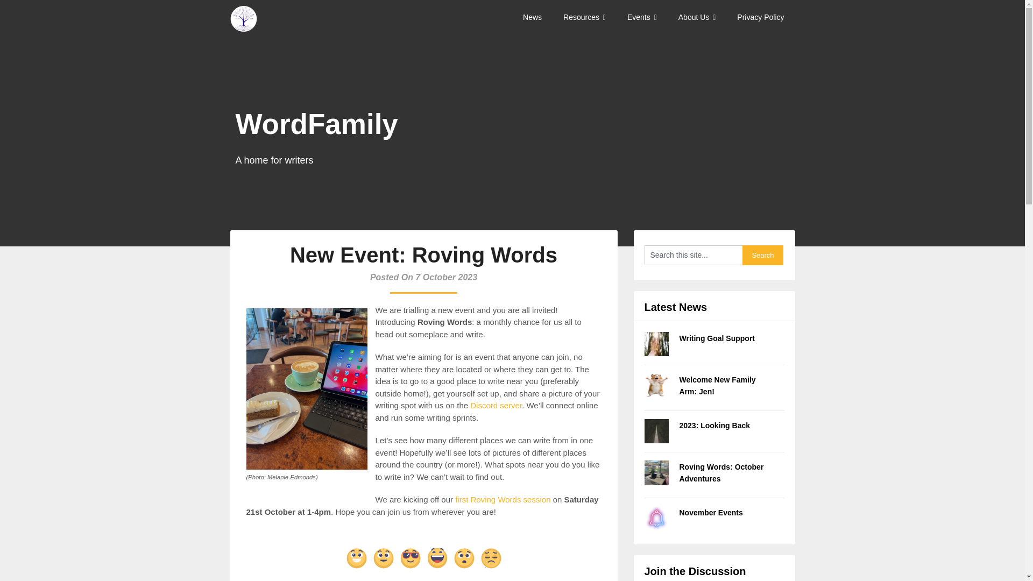 The width and height of the screenshot is (1033, 581). I want to click on Search this site..., so click(694, 255).